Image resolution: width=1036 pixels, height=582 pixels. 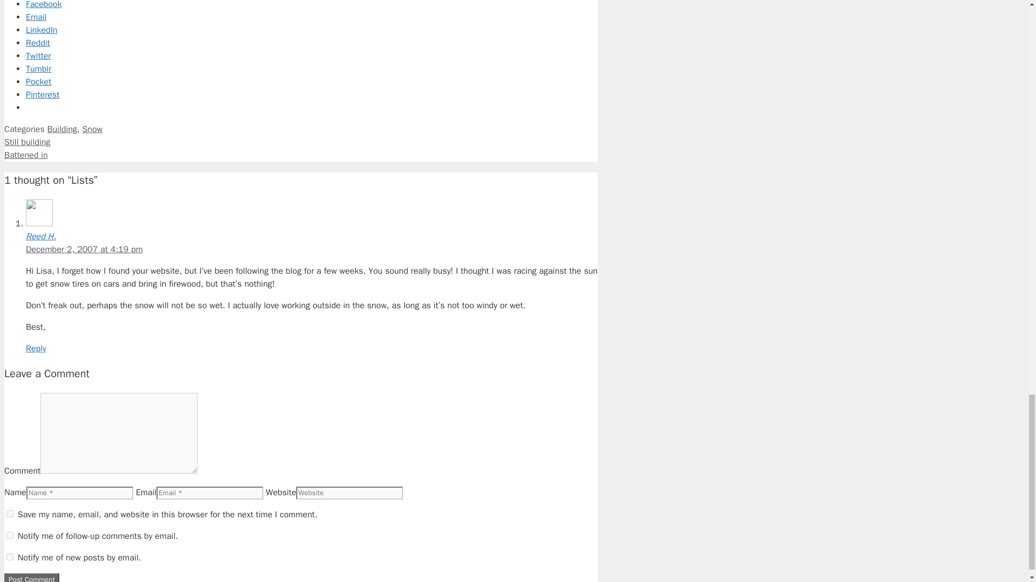 What do you see at coordinates (43, 5) in the screenshot?
I see `Click to share on Facebook` at bounding box center [43, 5].